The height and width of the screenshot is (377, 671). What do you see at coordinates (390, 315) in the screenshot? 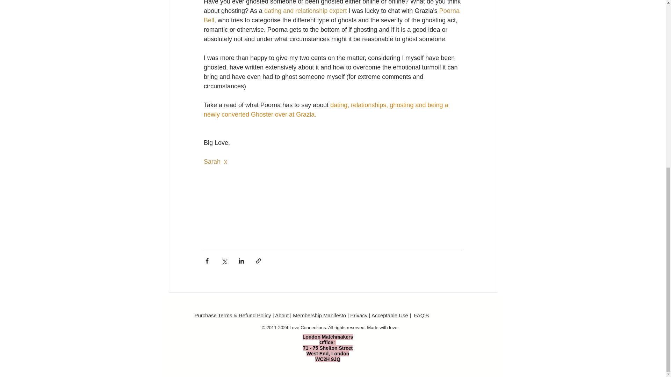
I see `Acceptable Use` at bounding box center [390, 315].